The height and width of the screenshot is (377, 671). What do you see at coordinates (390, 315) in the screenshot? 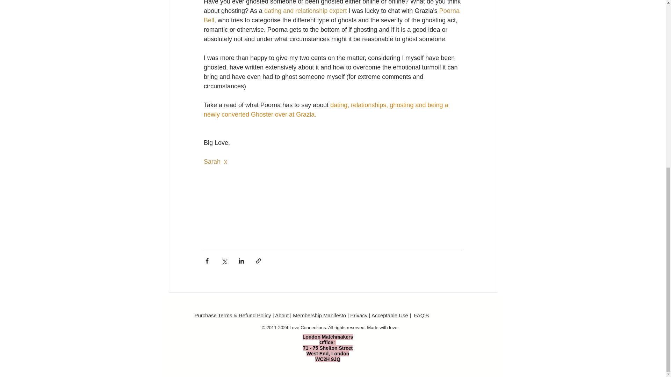
I see `Acceptable Use` at bounding box center [390, 315].